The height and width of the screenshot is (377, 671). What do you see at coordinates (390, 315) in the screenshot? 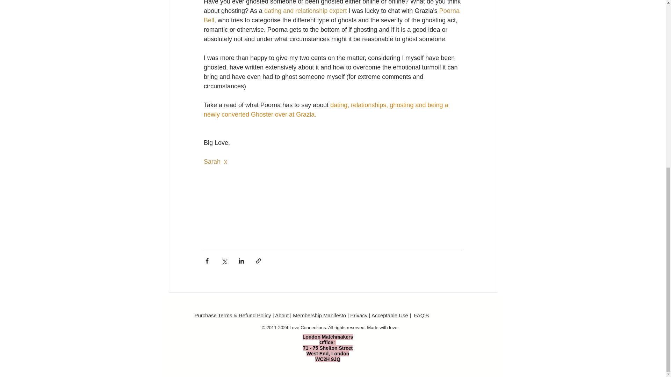
I see `Acceptable Use` at bounding box center [390, 315].